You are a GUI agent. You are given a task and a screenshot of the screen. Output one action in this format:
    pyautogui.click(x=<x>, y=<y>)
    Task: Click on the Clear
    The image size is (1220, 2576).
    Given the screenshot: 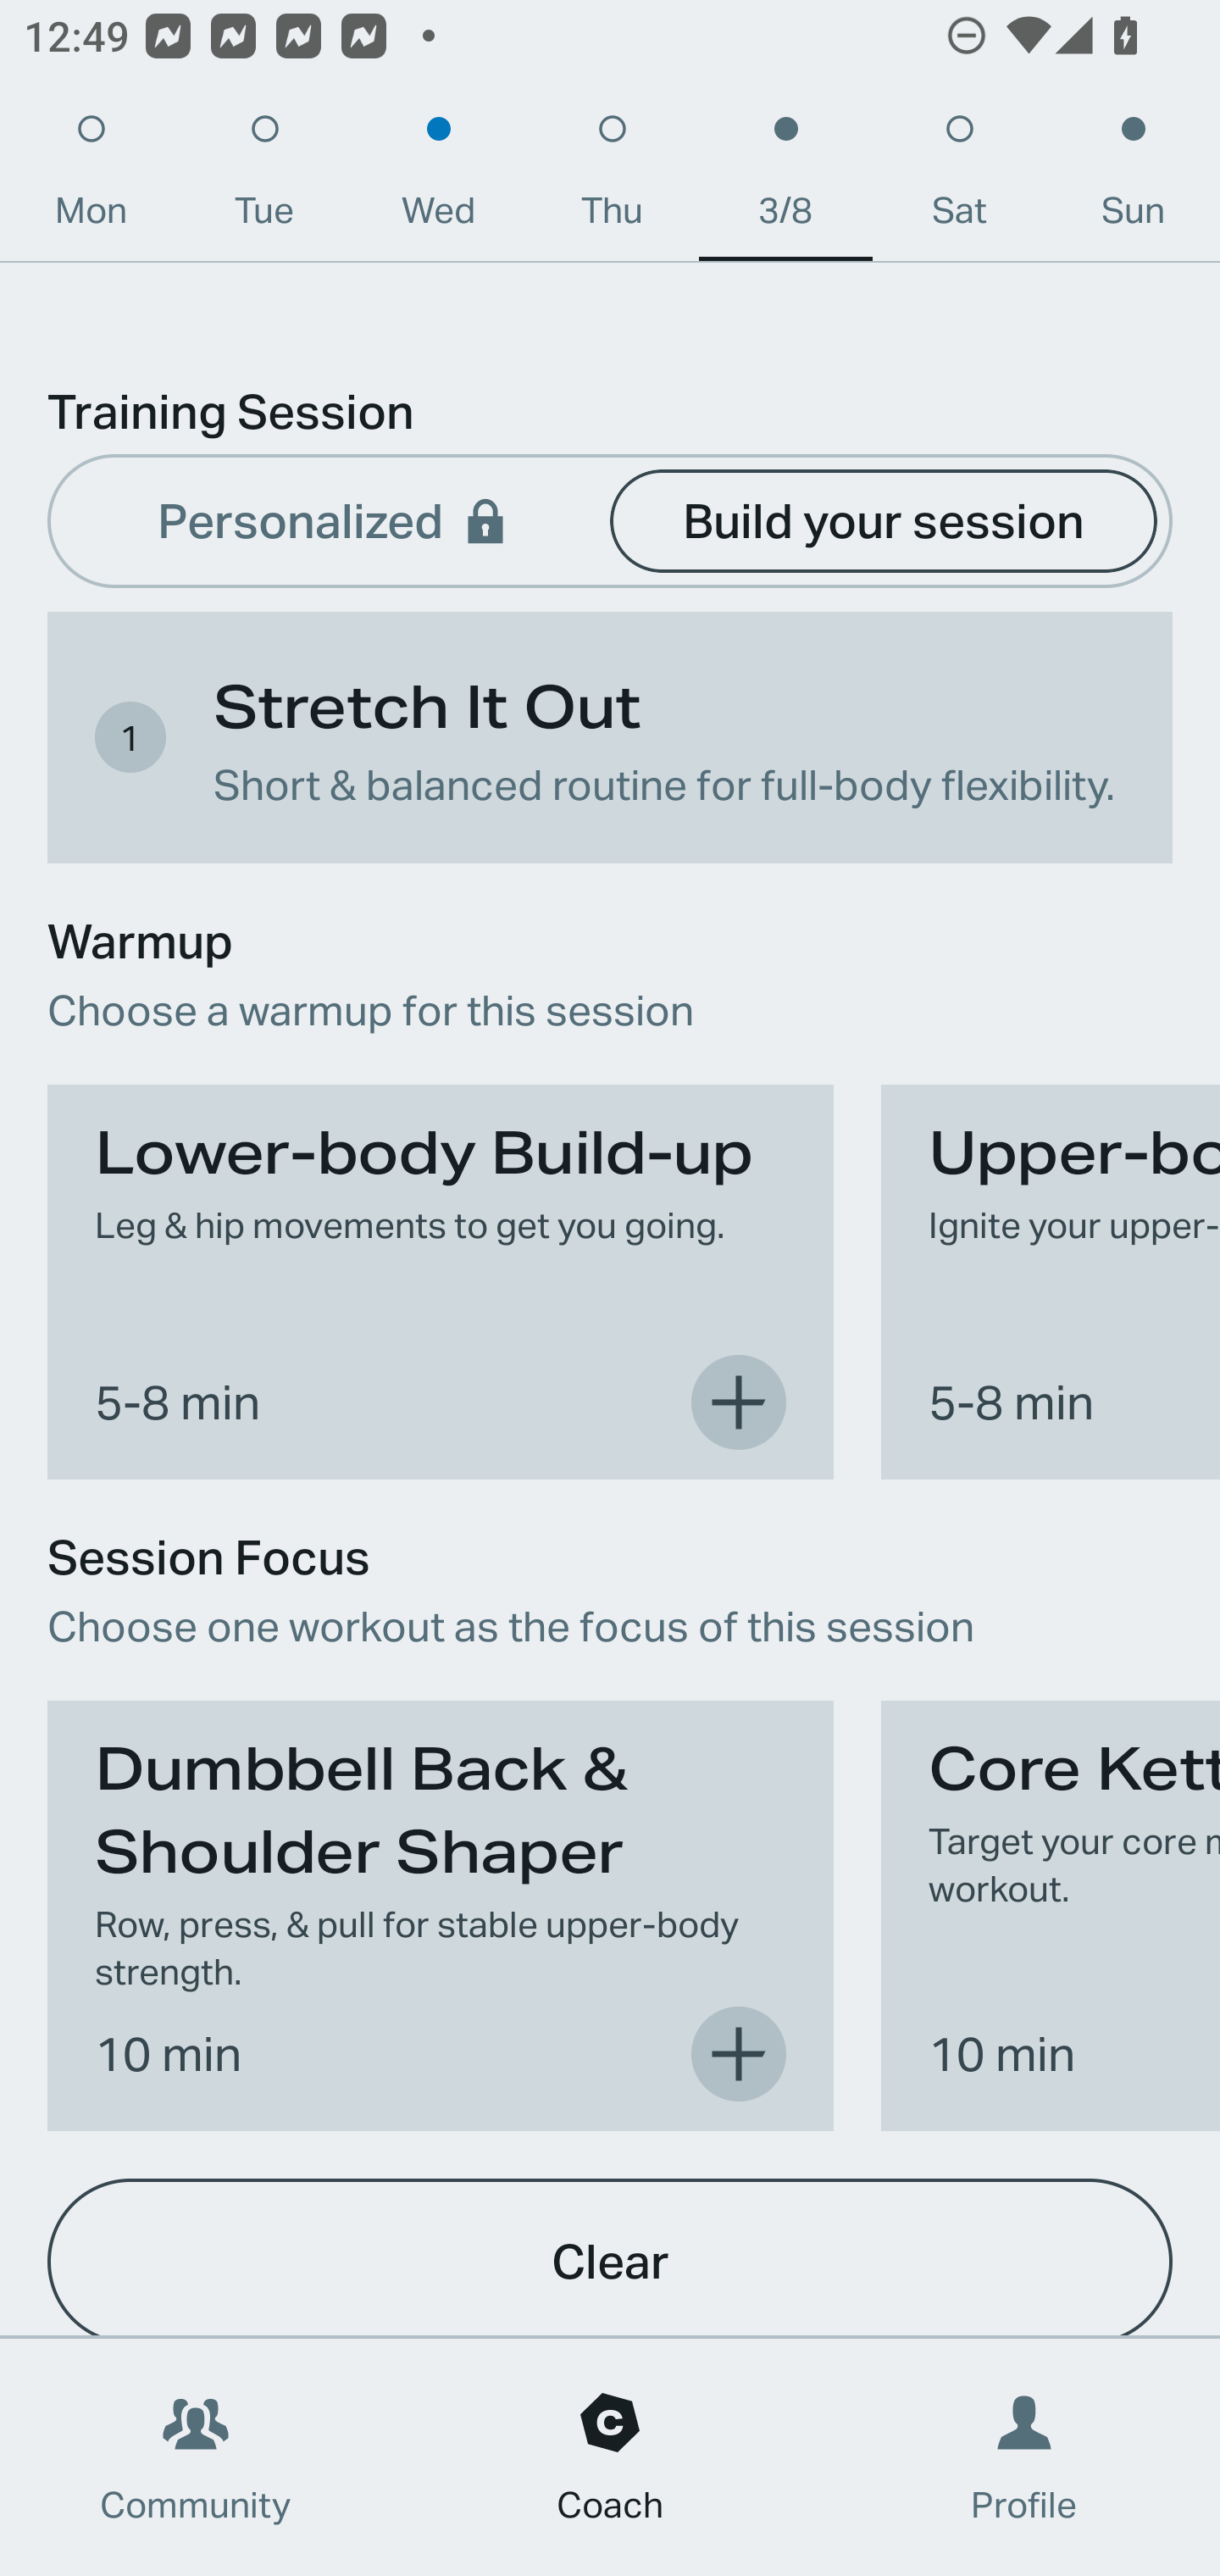 What is the action you would take?
    pyautogui.click(x=610, y=2257)
    